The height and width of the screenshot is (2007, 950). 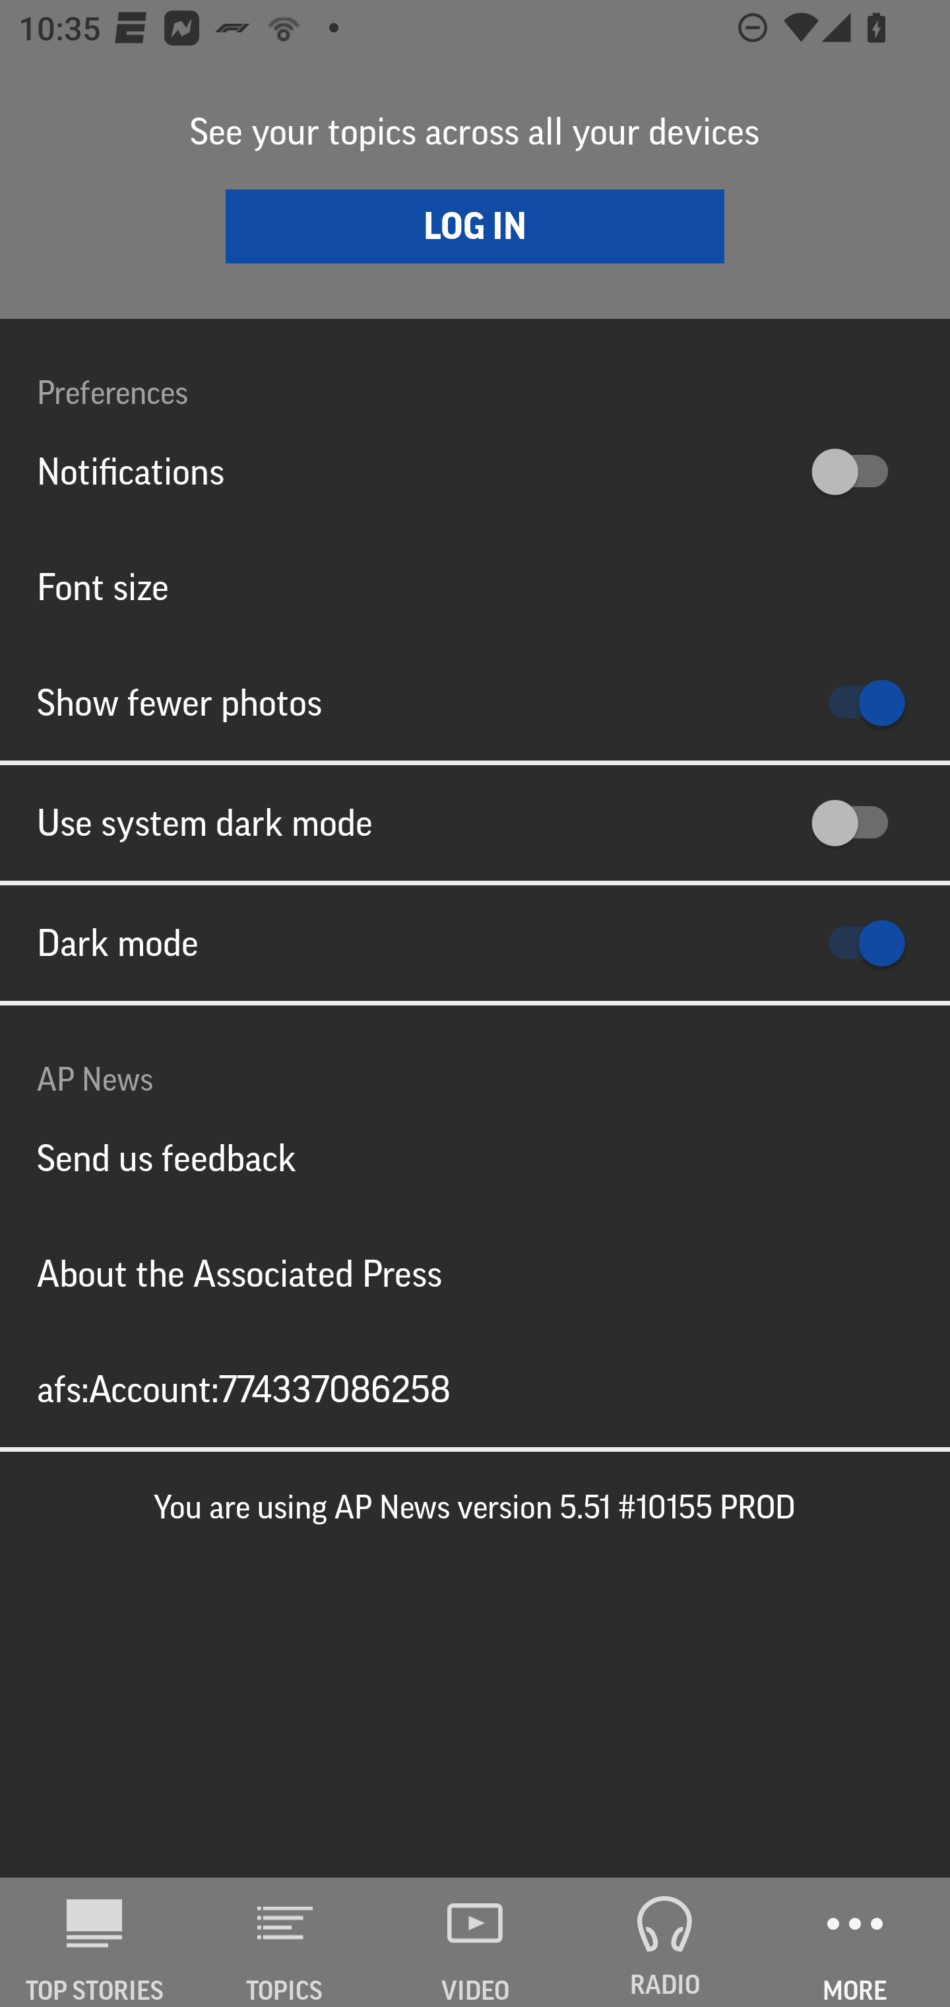 What do you see at coordinates (665, 1942) in the screenshot?
I see `RADIO` at bounding box center [665, 1942].